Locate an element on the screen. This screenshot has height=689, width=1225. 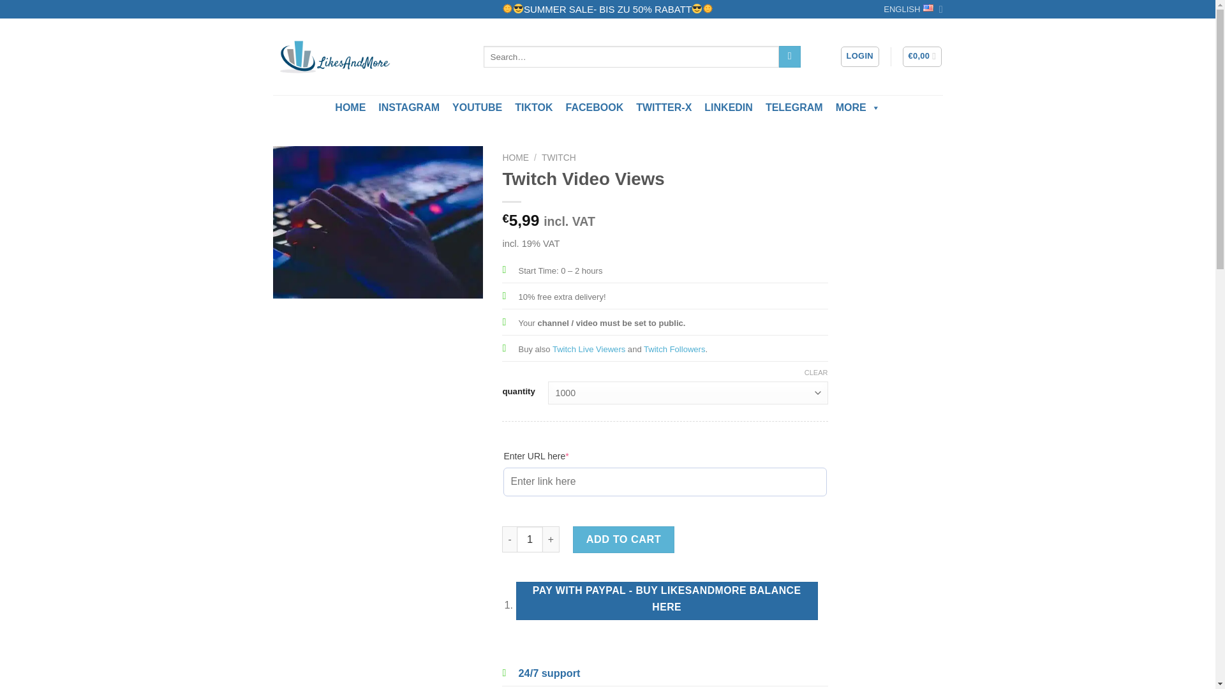
HOME is located at coordinates (350, 108).